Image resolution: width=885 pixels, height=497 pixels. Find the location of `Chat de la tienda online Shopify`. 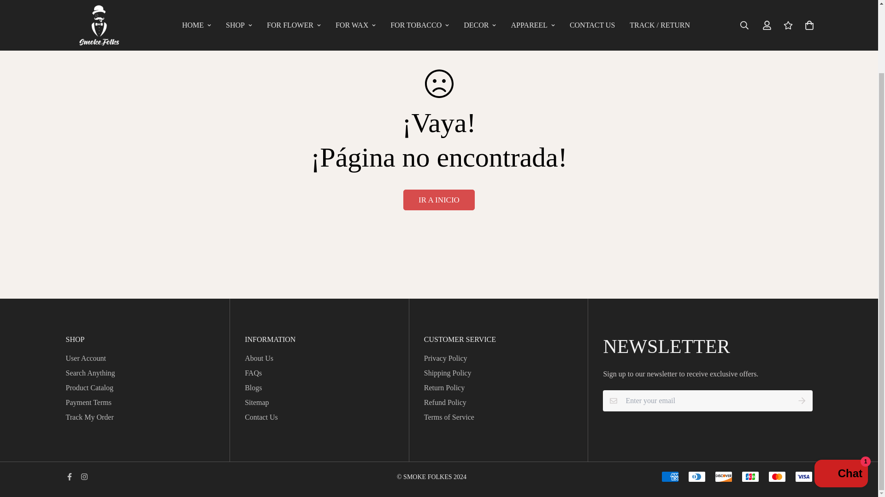

Chat de la tienda online Shopify is located at coordinates (841, 396).